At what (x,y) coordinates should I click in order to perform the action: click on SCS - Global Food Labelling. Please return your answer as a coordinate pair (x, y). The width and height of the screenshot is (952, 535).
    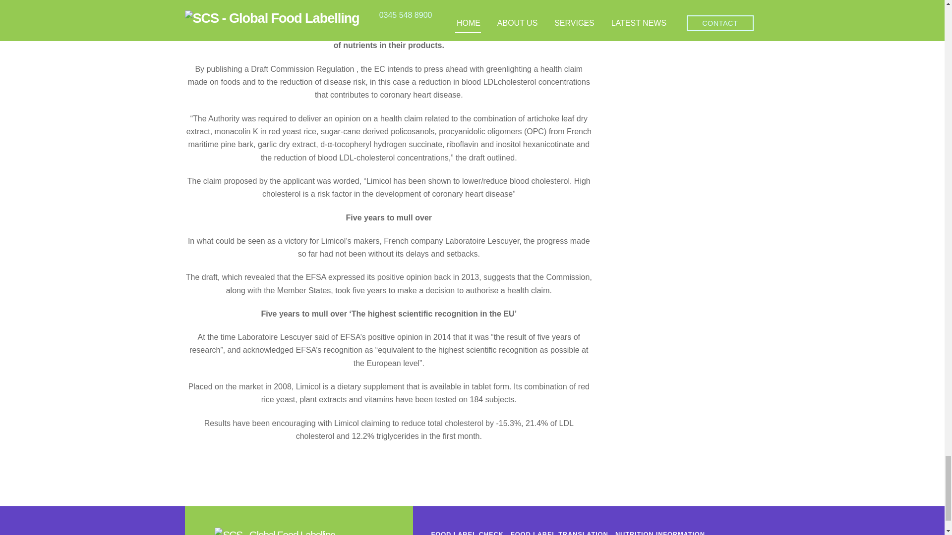
    Looking at the image, I should click on (275, 532).